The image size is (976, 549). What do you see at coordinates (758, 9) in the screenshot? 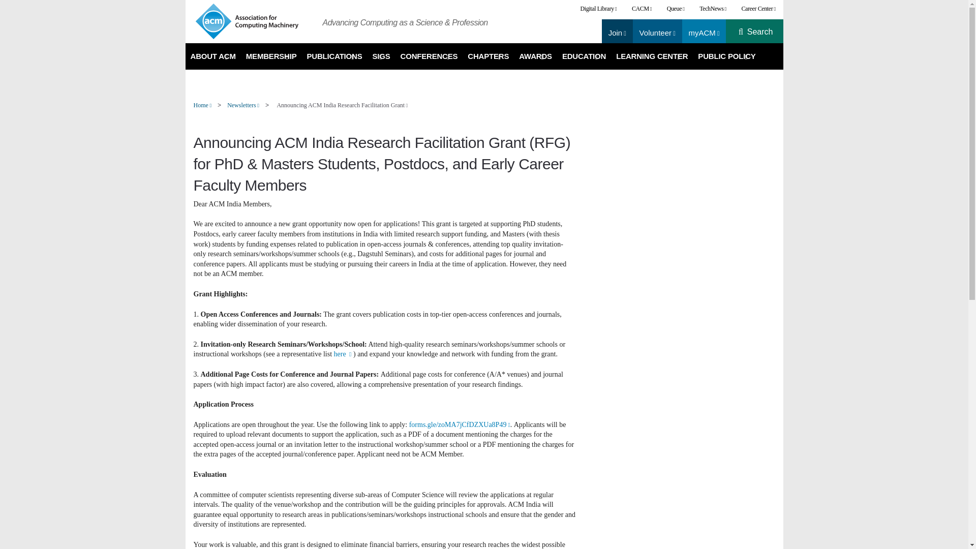
I see `Career Center` at bounding box center [758, 9].